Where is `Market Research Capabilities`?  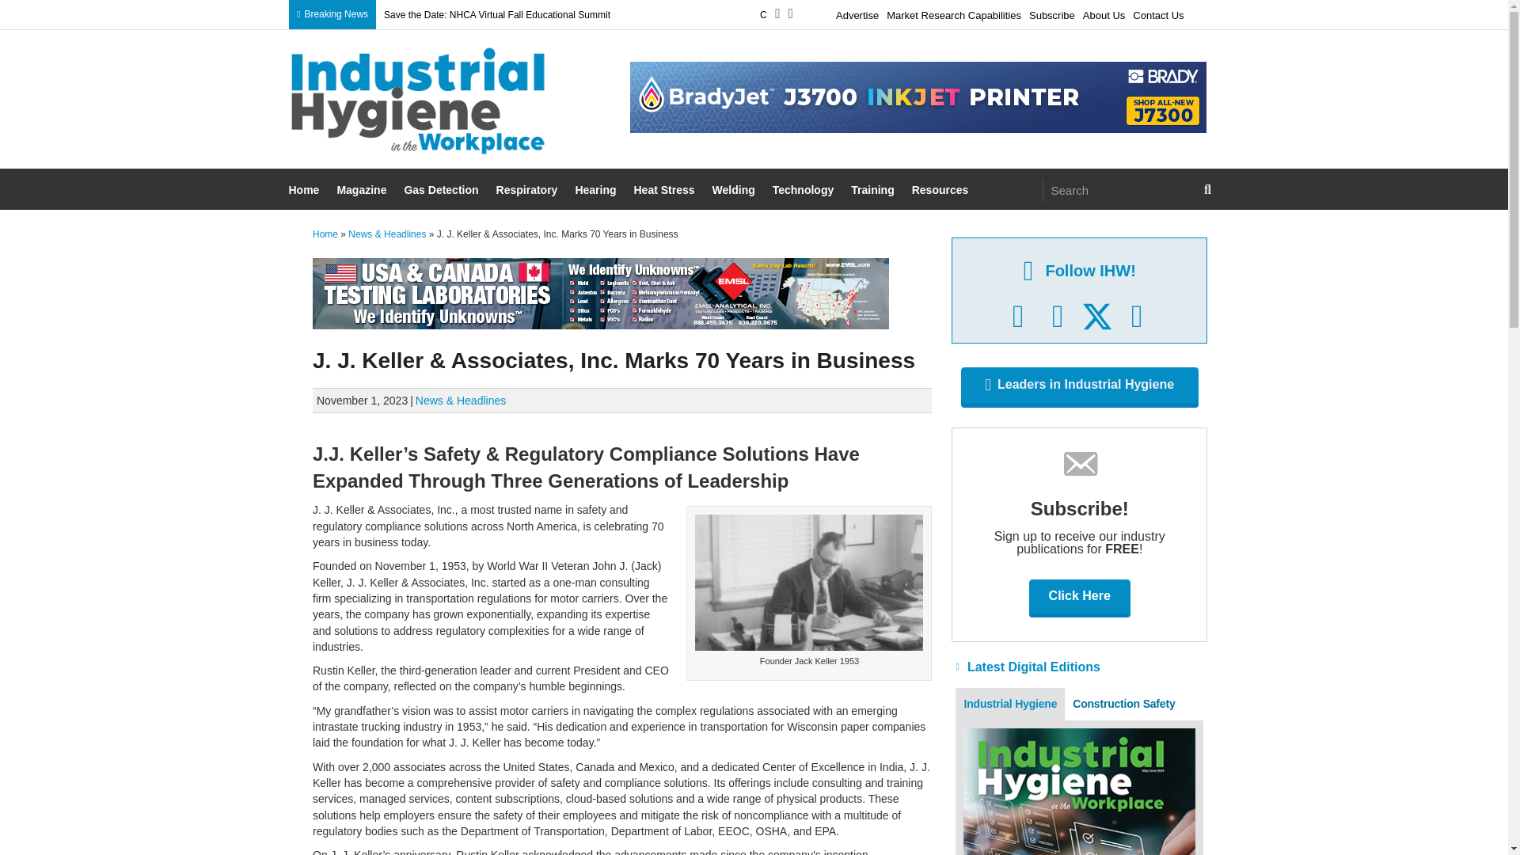
Market Research Capabilities is located at coordinates (953, 13).